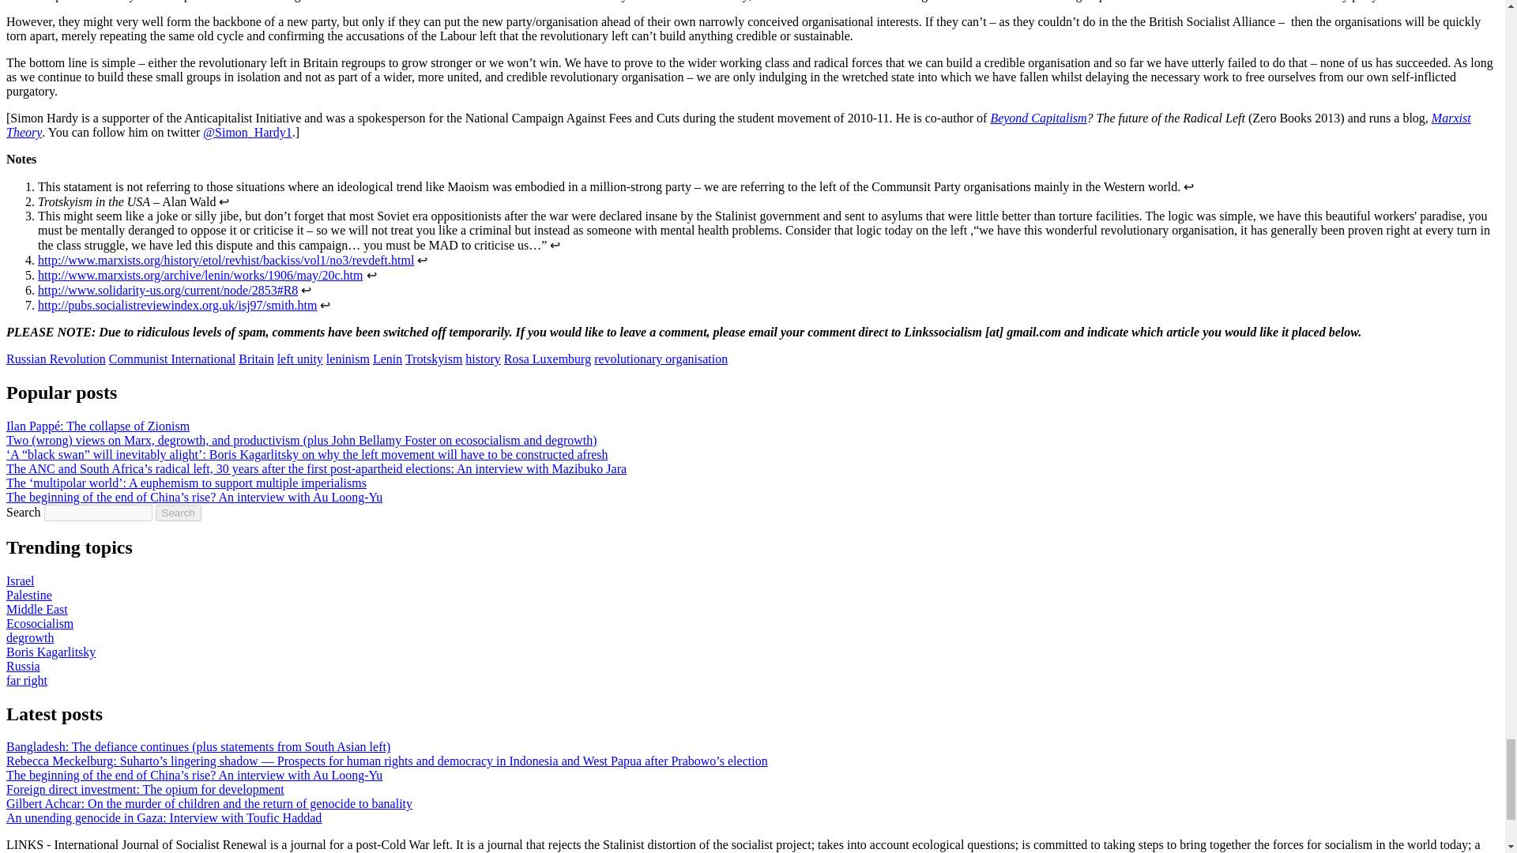 Image resolution: width=1517 pixels, height=853 pixels. What do you see at coordinates (179, 513) in the screenshot?
I see `Search` at bounding box center [179, 513].